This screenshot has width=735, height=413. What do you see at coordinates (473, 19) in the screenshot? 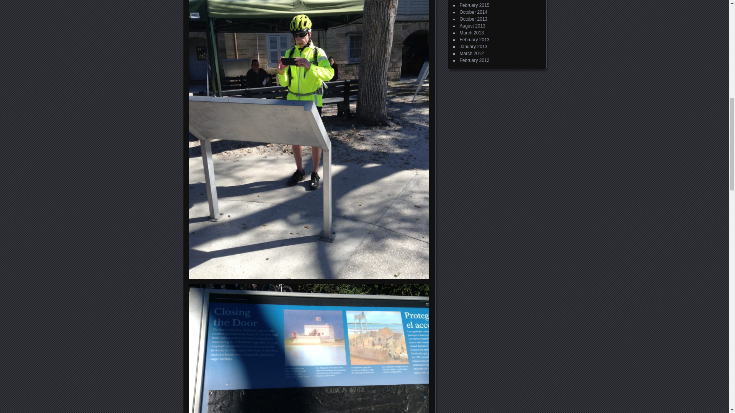
I see `October 2013` at bounding box center [473, 19].